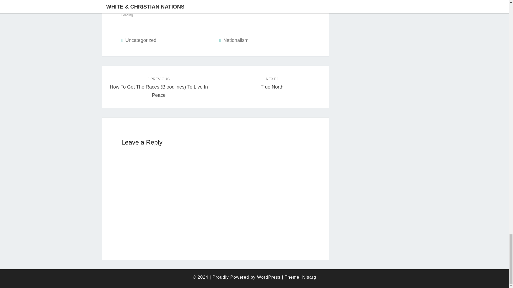 This screenshot has height=288, width=513. Describe the element at coordinates (215, 191) in the screenshot. I see `Nationalism` at that location.